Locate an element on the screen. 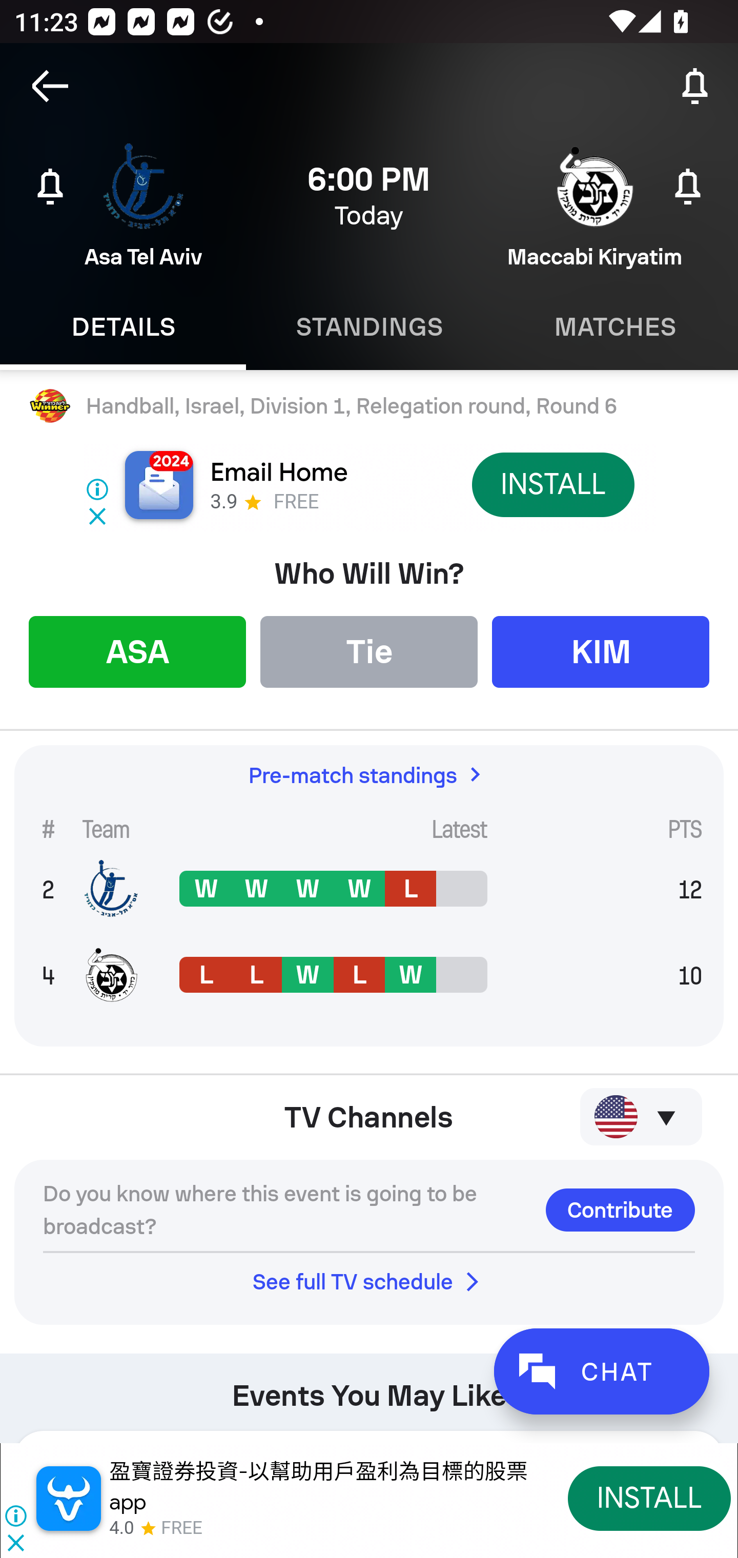 This screenshot has width=738, height=1558. See full TV schedule is located at coordinates (369, 1281).